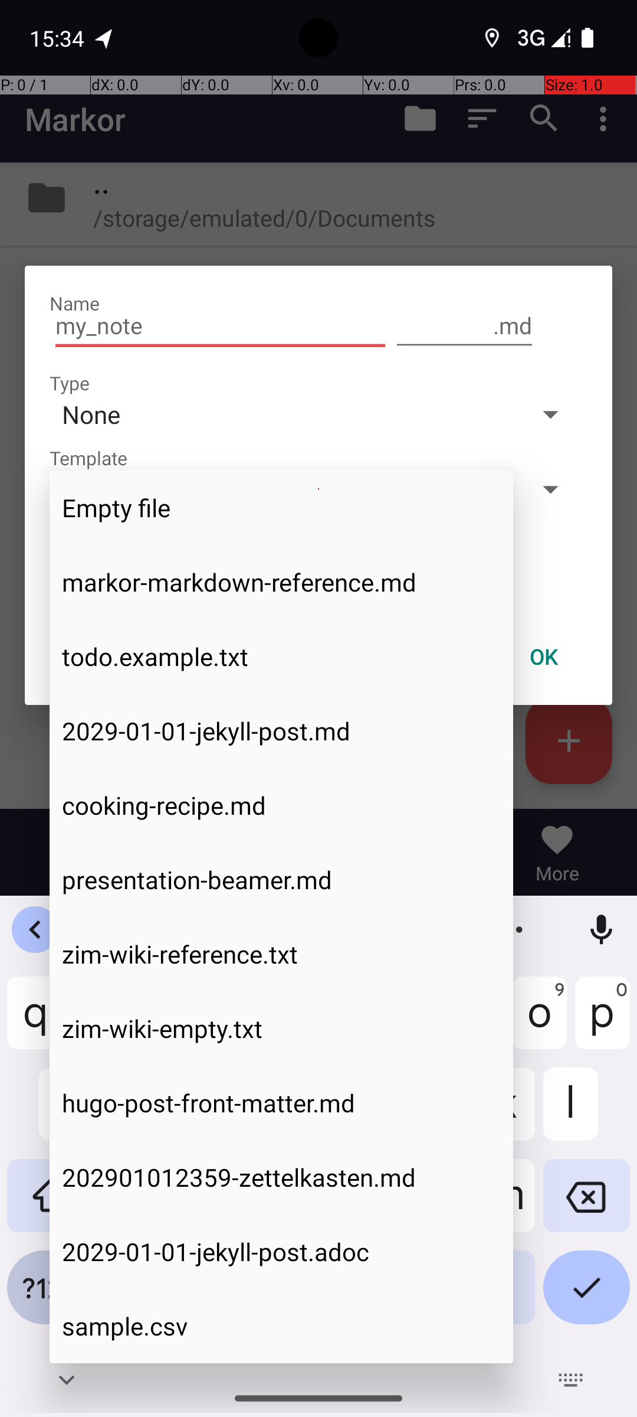  Describe the element at coordinates (281, 1177) in the screenshot. I see `202901012359-zettelkasten.md` at that location.